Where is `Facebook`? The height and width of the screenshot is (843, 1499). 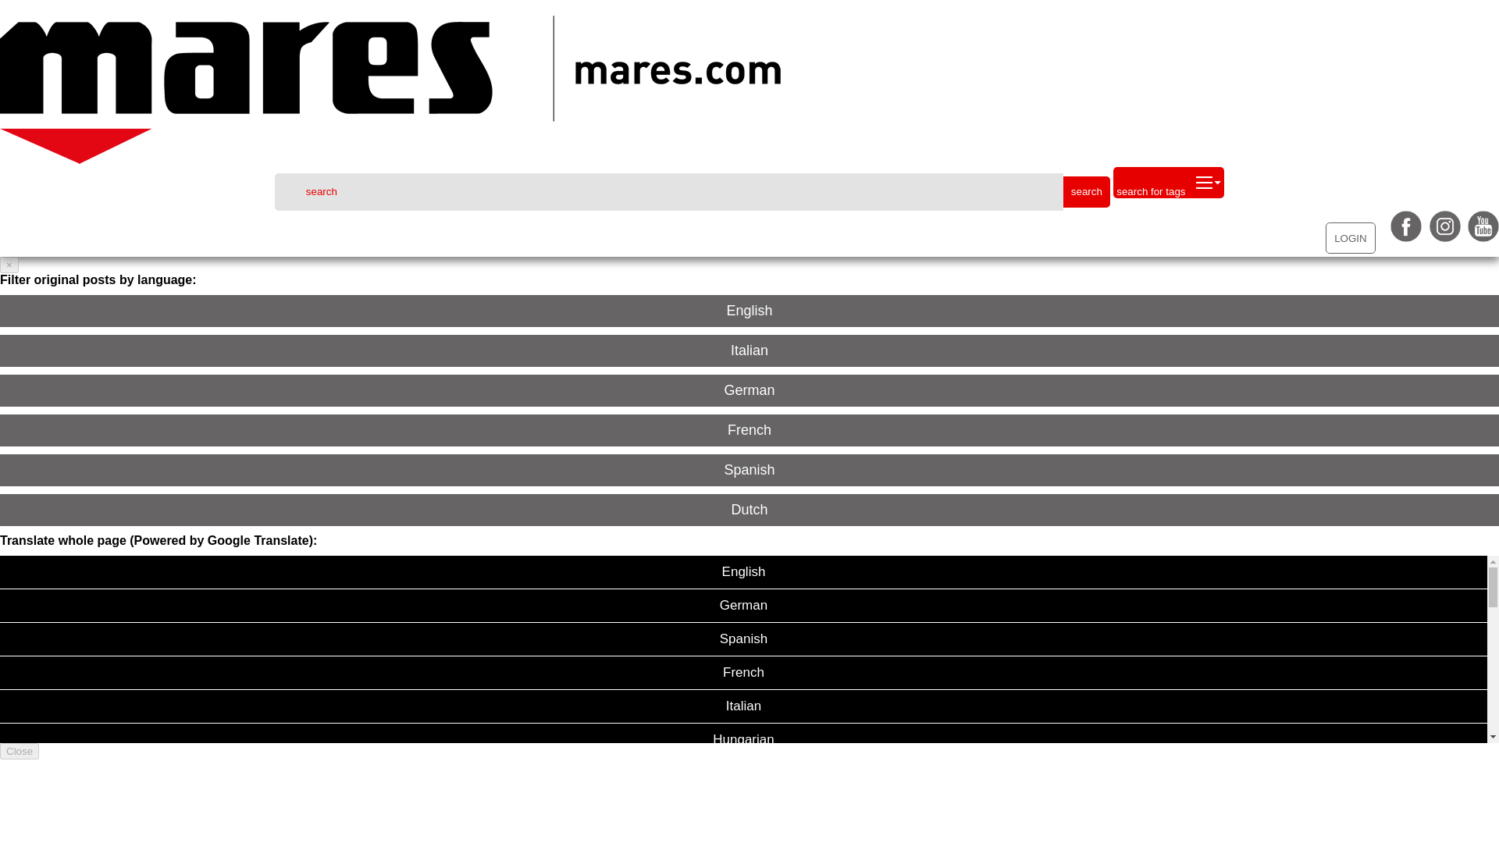
Facebook is located at coordinates (1404, 237).